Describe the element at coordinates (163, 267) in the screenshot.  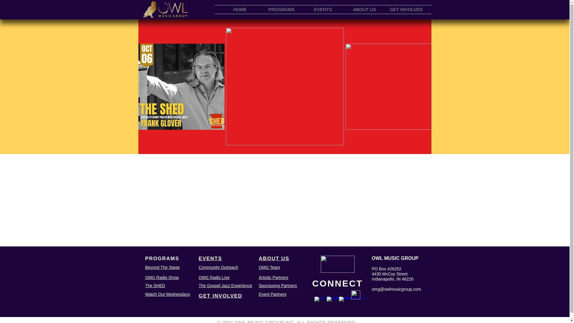
I see `Beyond The Stage` at that location.